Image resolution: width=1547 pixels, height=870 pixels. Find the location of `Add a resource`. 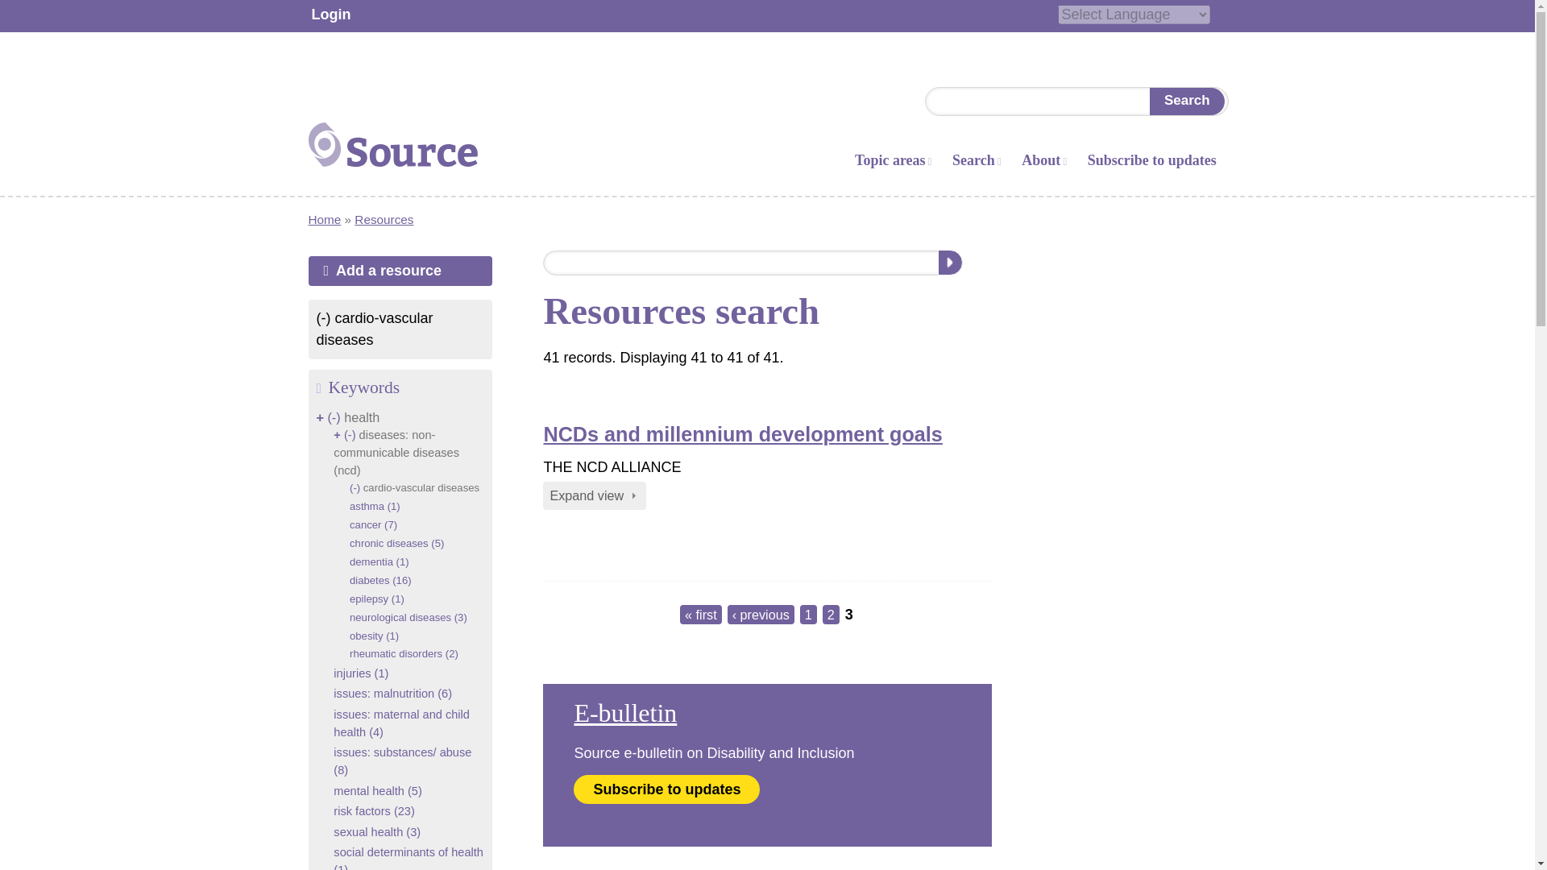

Add a resource is located at coordinates (400, 271).